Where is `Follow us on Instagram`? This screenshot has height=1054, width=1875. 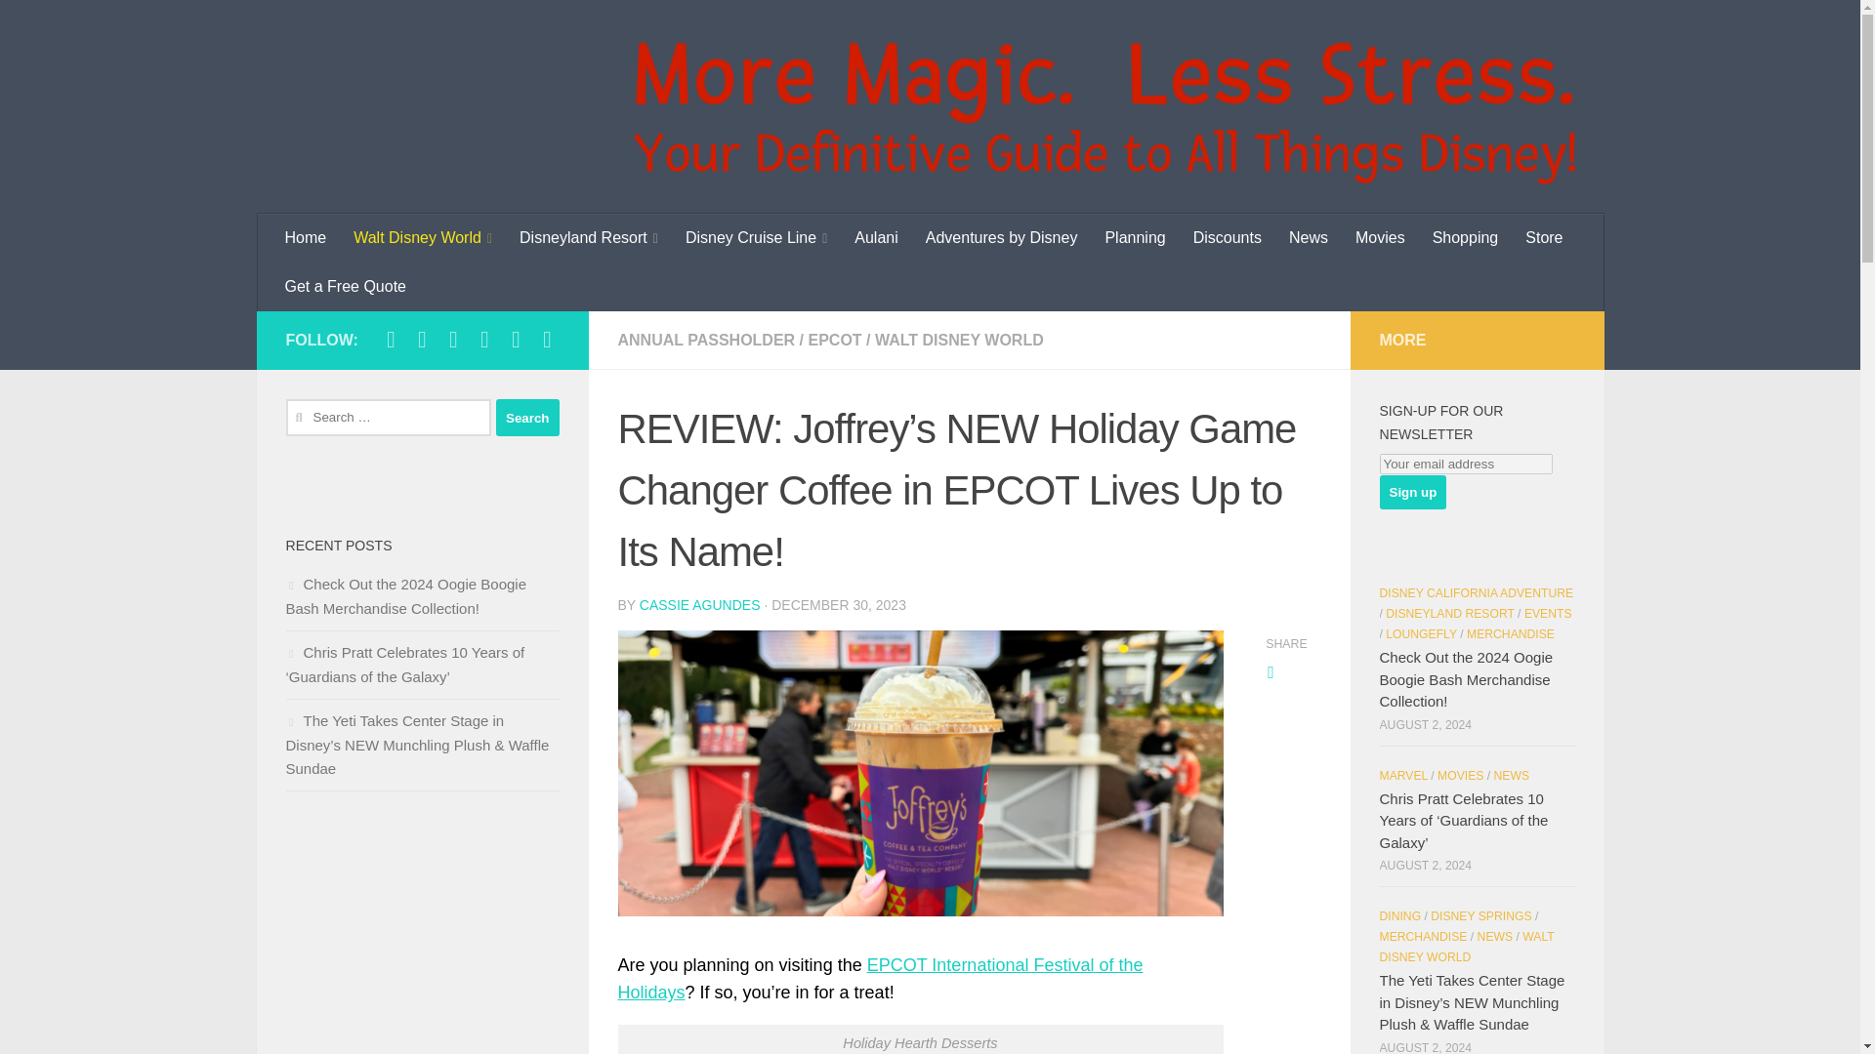
Follow us on Instagram is located at coordinates (422, 339).